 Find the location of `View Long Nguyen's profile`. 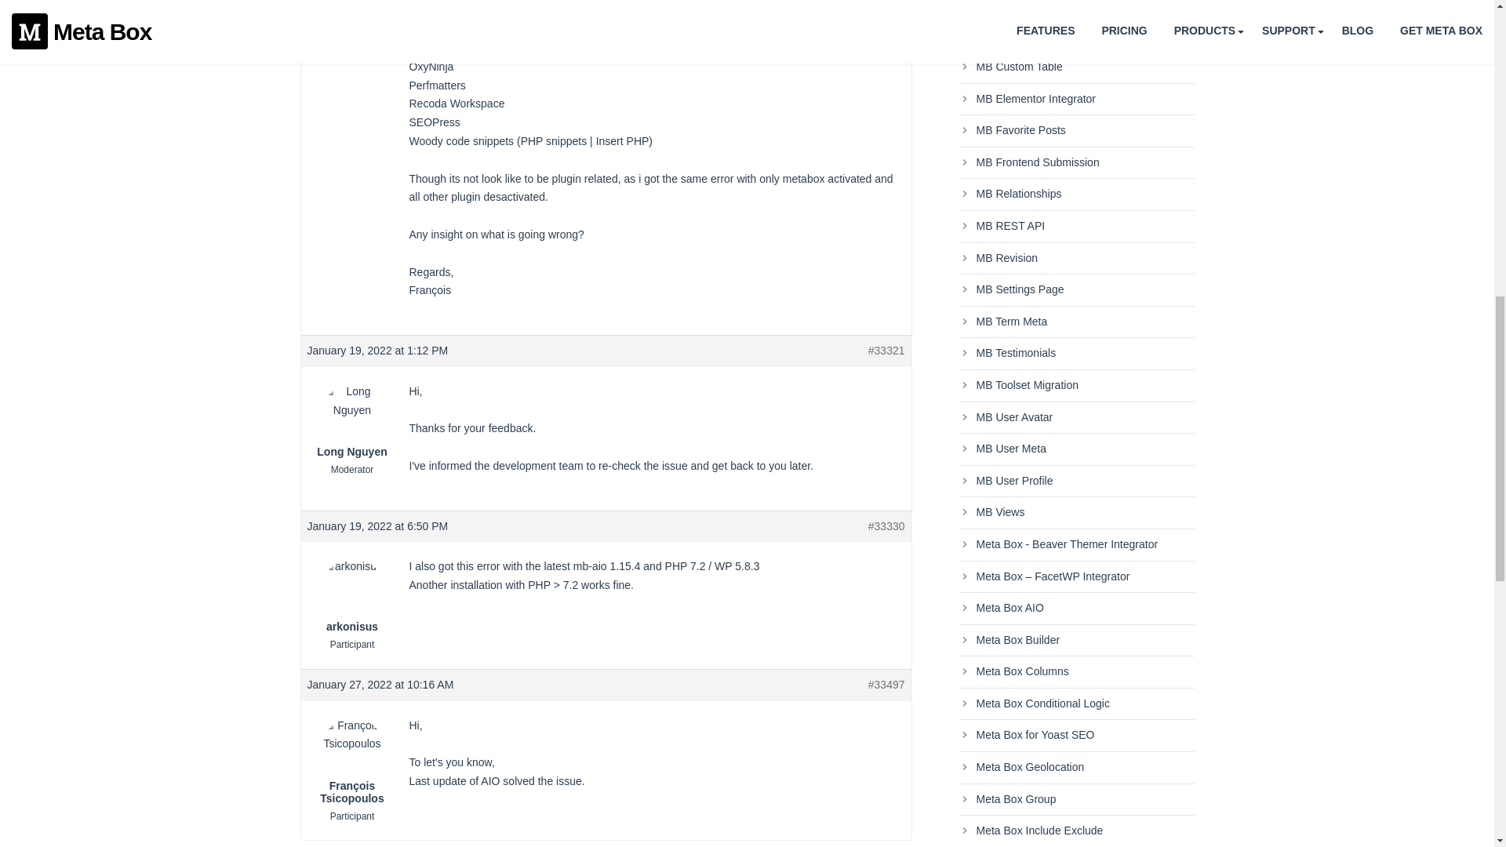

View Long Nguyen's profile is located at coordinates (351, 431).